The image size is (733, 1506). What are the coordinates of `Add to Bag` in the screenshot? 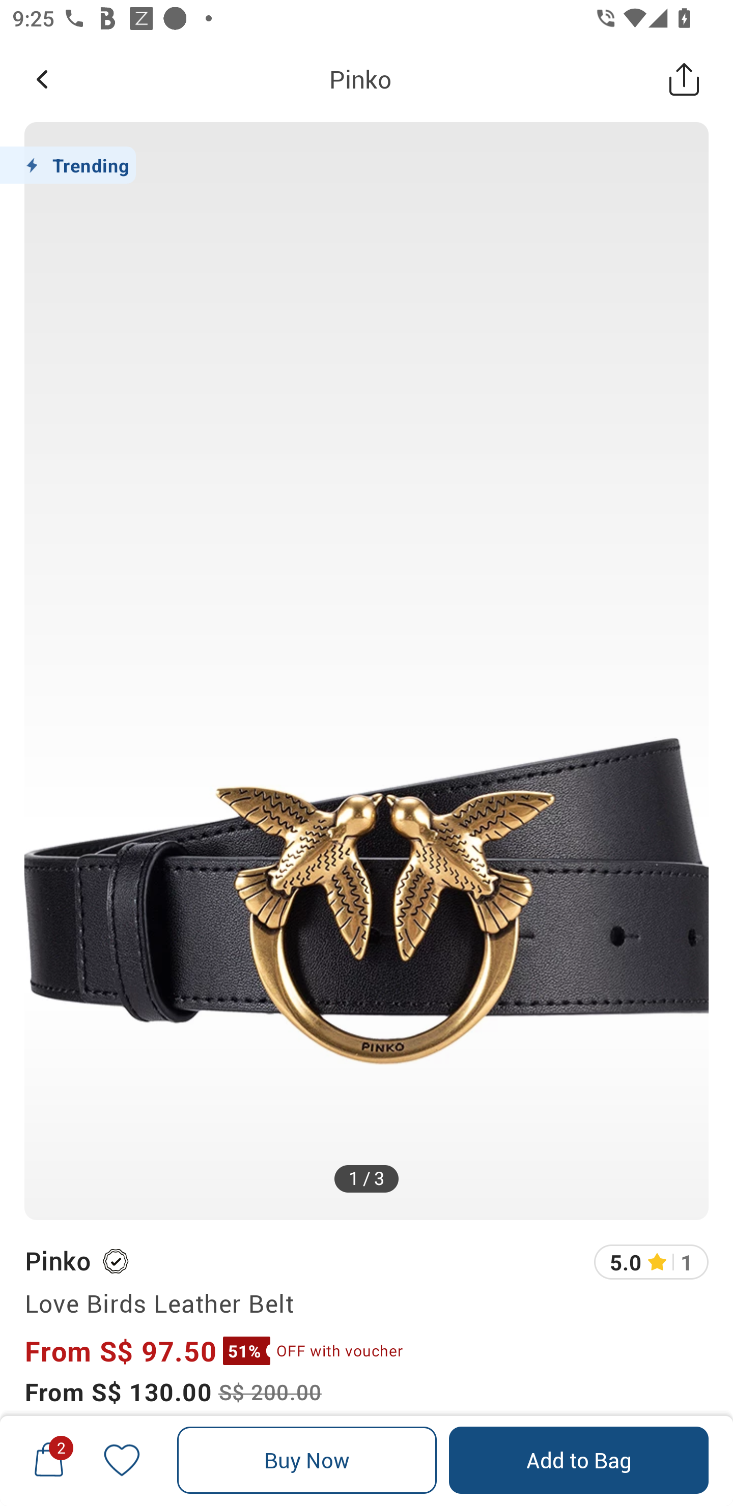 It's located at (578, 1460).